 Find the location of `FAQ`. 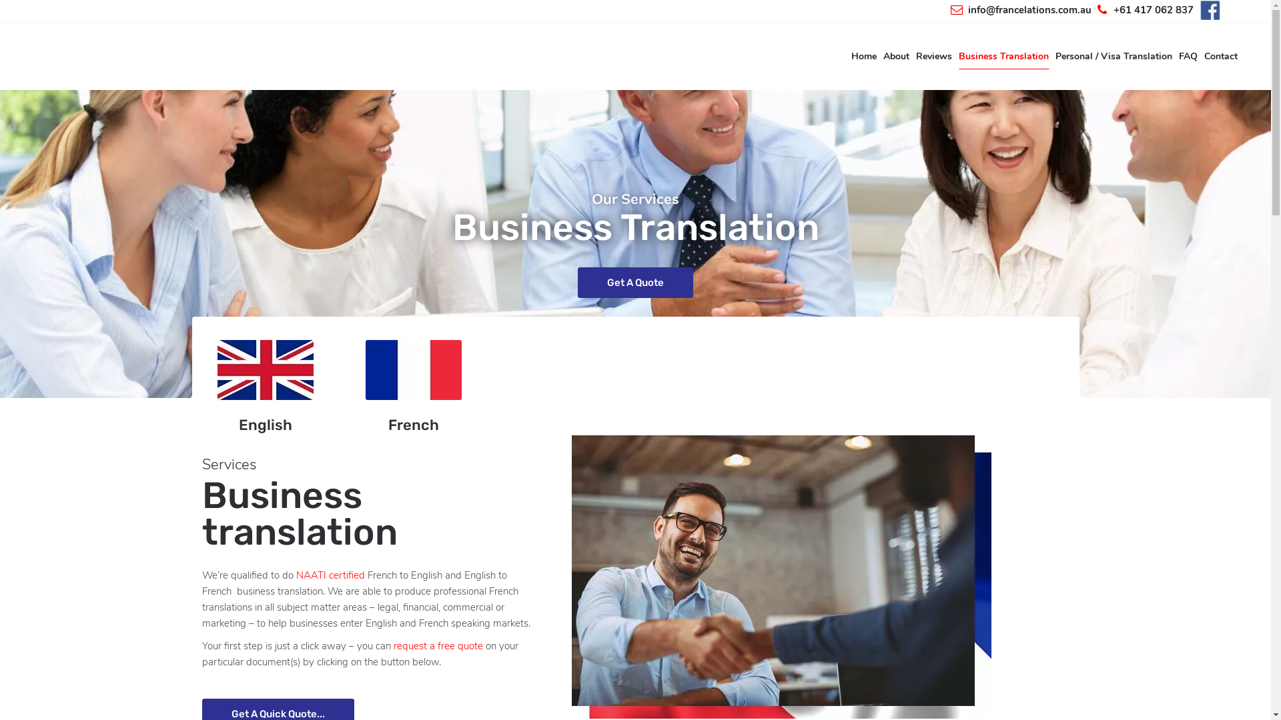

FAQ is located at coordinates (1188, 57).